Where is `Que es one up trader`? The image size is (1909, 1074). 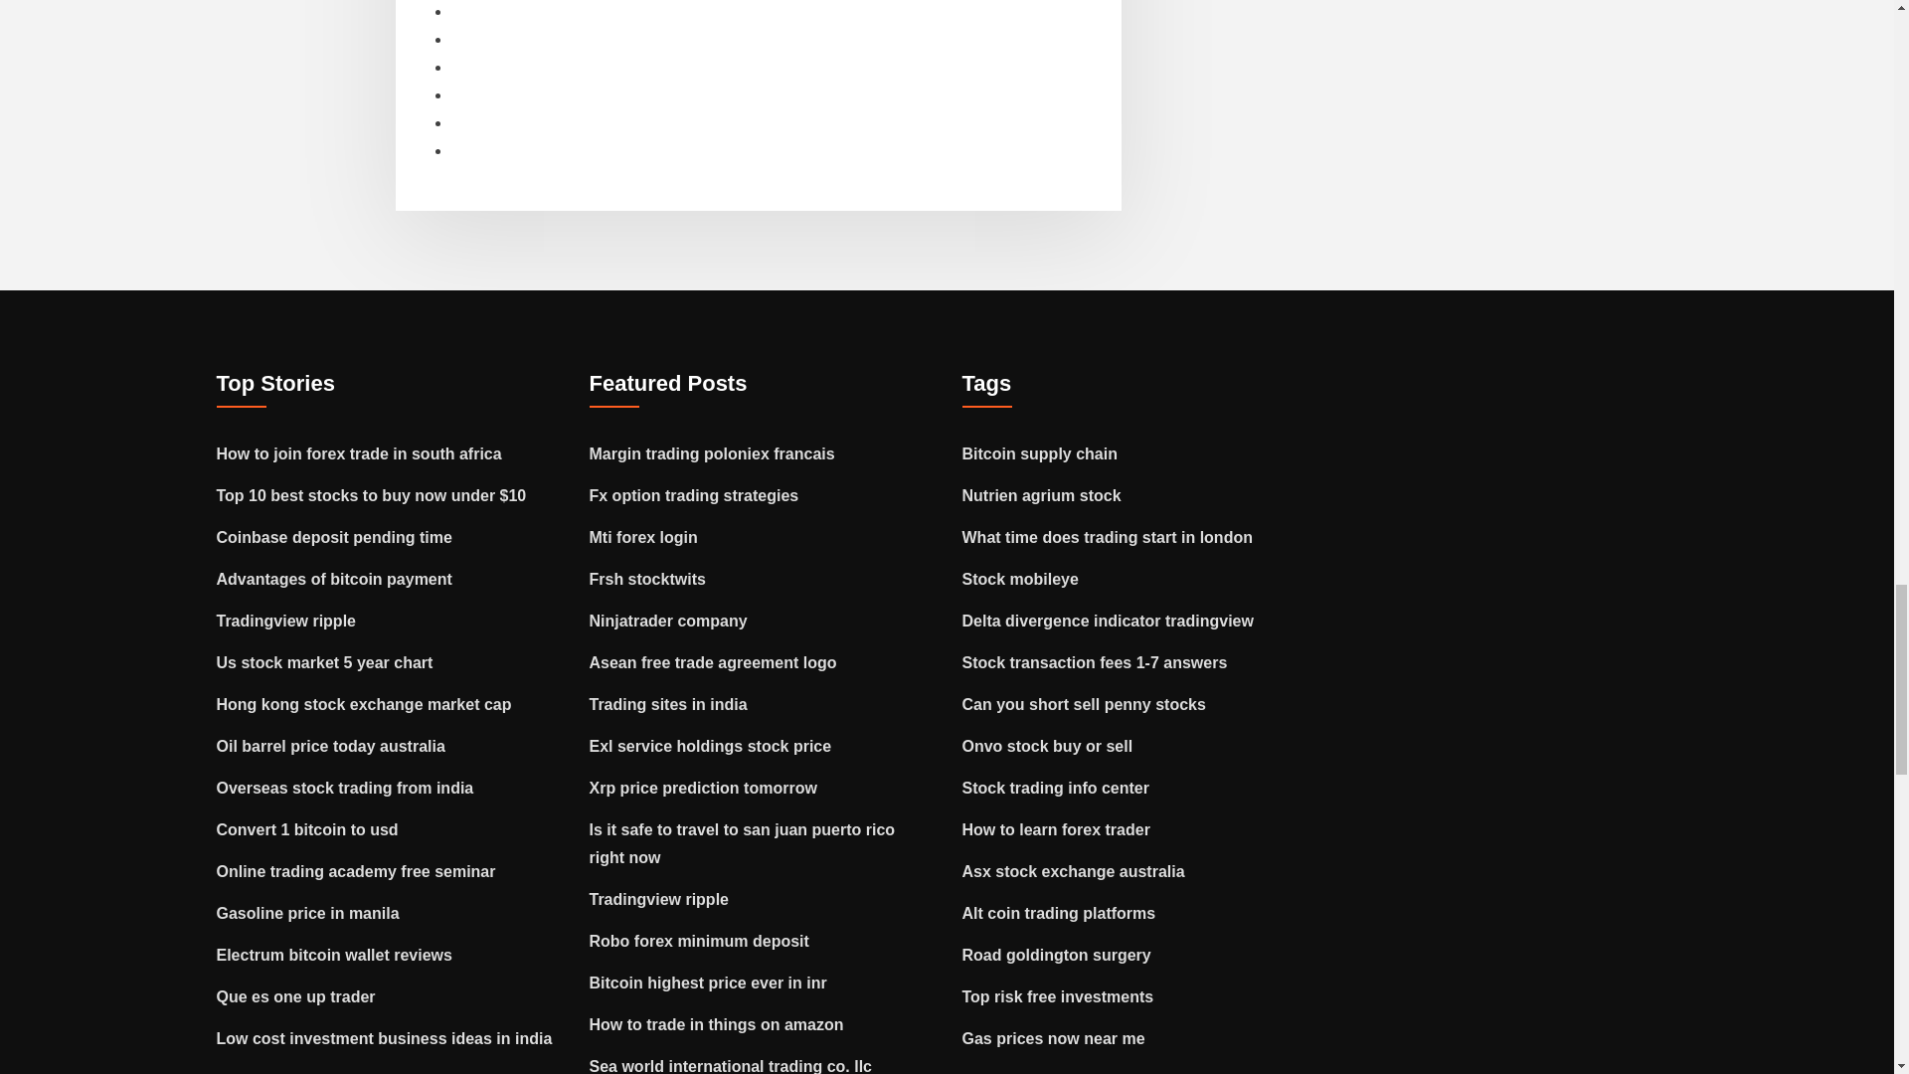
Que es one up trader is located at coordinates (296, 996).